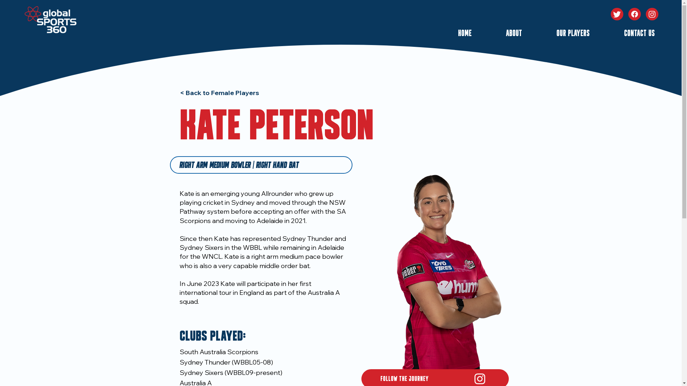 The image size is (687, 386). Describe the element at coordinates (502, 34) in the screenshot. I see `ABOUT` at that location.